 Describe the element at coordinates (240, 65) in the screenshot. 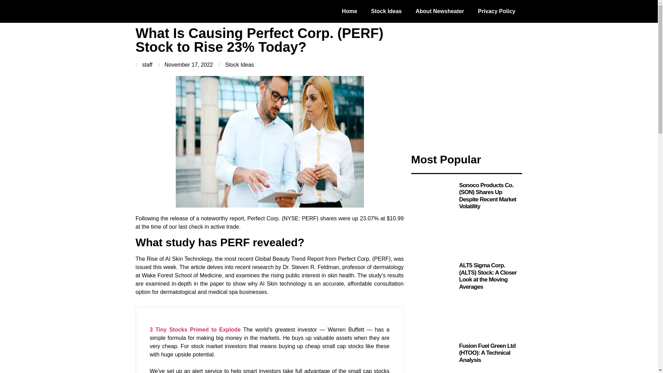

I see `Stock Ideas` at that location.